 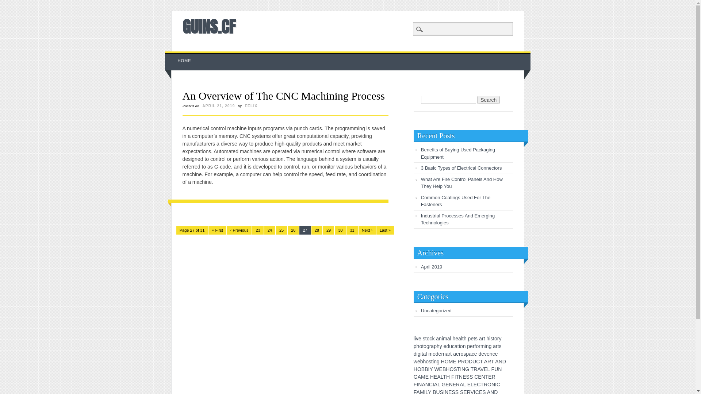 I want to click on v, so click(x=417, y=339).